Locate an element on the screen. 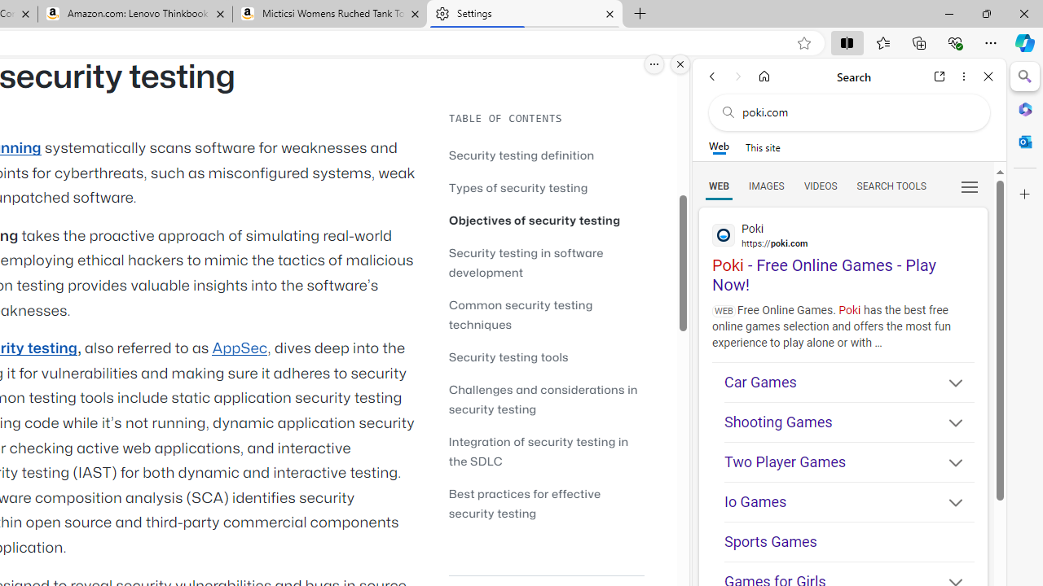 The image size is (1043, 586). Car Games is located at coordinates (849, 383).